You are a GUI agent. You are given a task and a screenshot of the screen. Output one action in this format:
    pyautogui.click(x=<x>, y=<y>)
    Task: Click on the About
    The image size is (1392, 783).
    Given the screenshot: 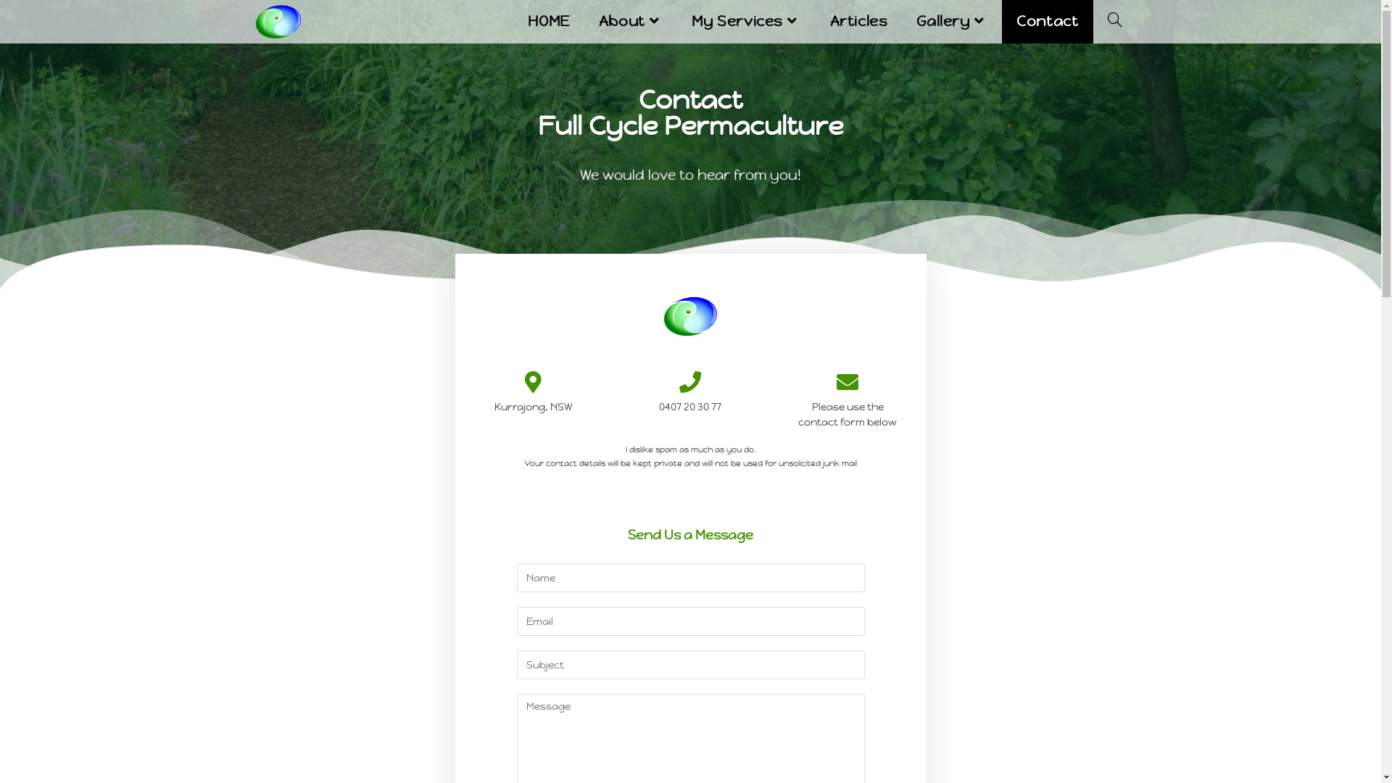 What is the action you would take?
    pyautogui.click(x=631, y=22)
    